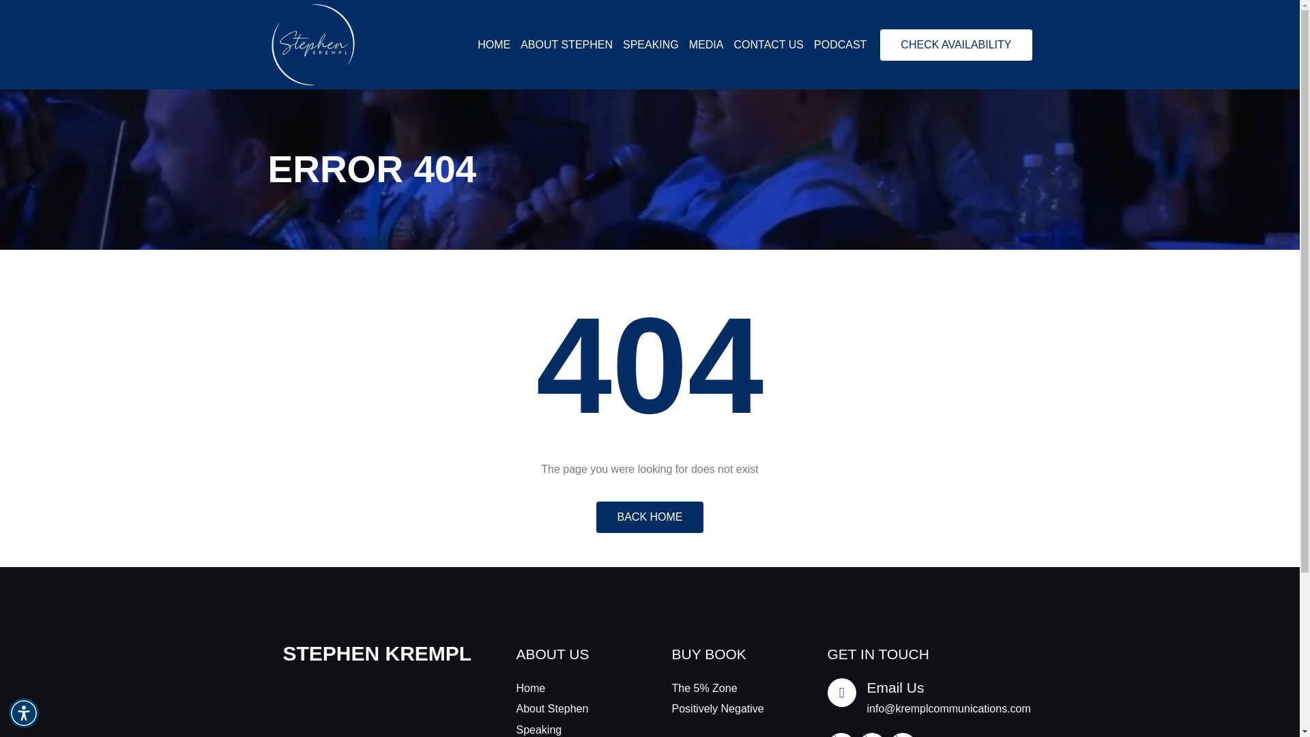 The height and width of the screenshot is (737, 1310). Describe the element at coordinates (649, 517) in the screenshot. I see `BACK HOME` at that location.